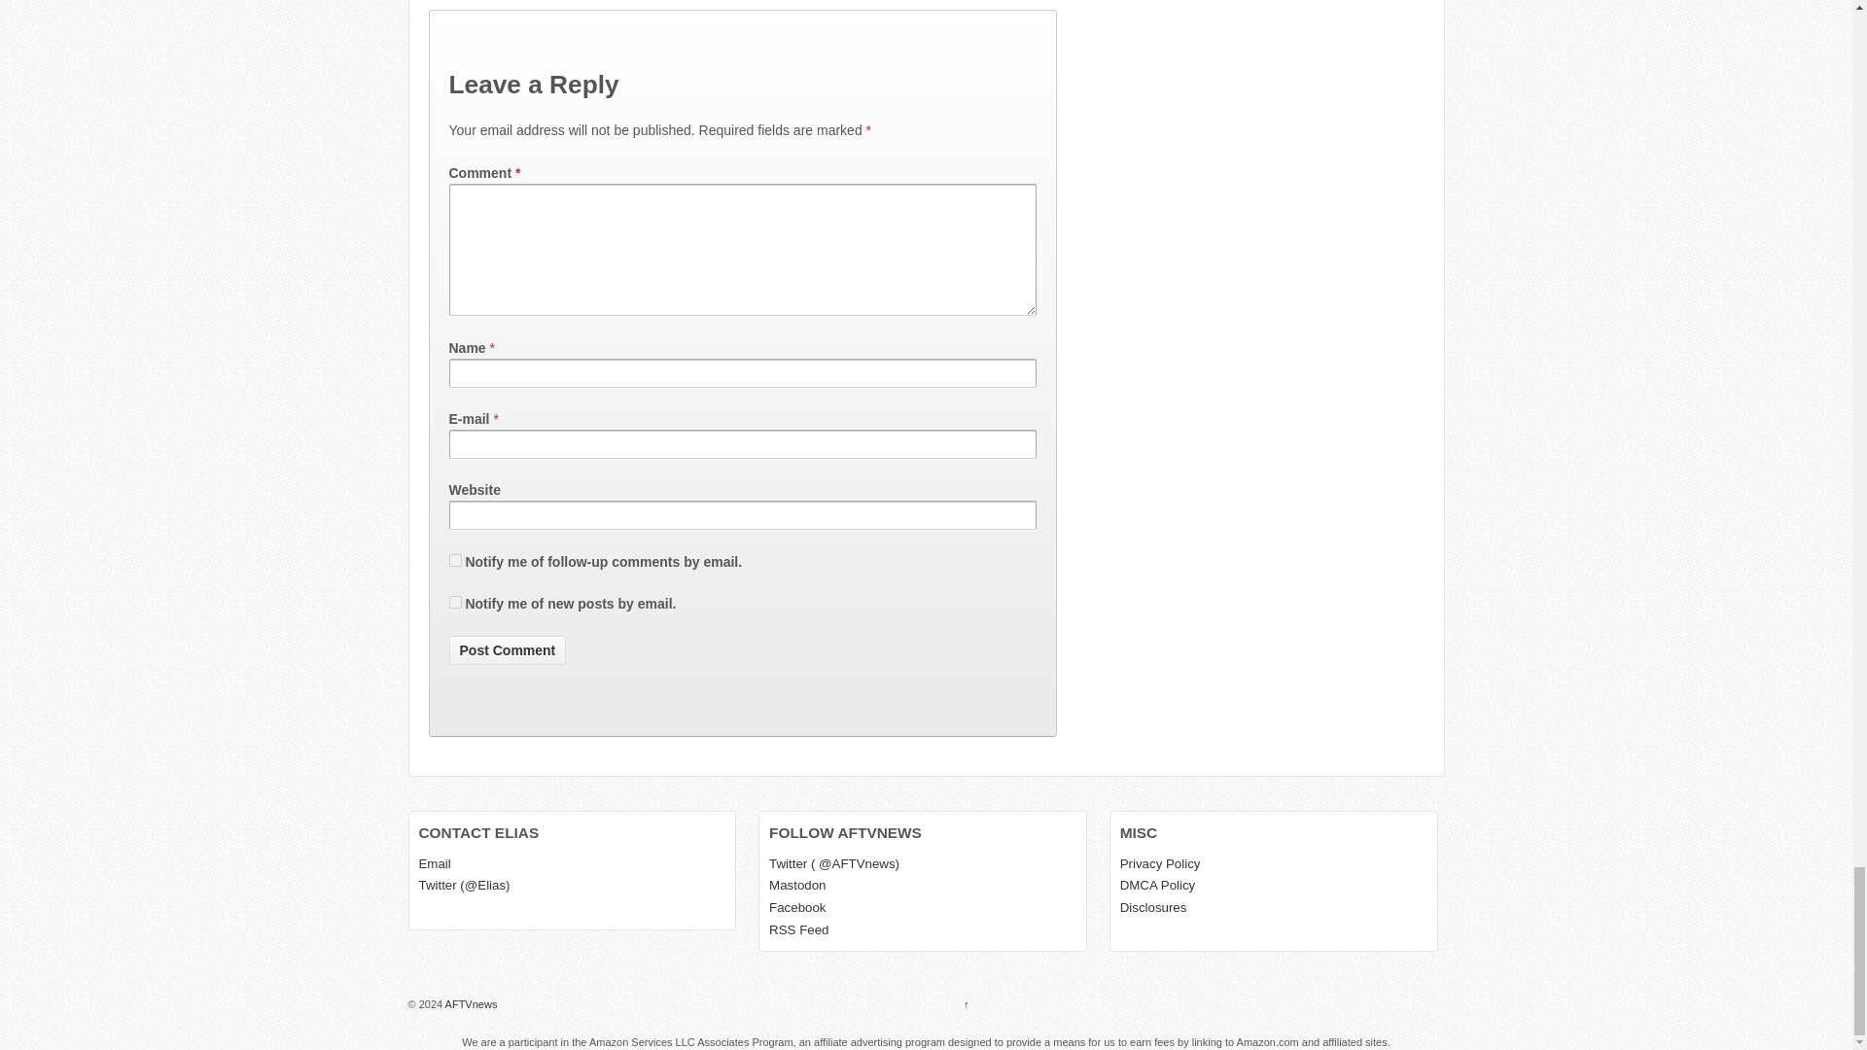 The image size is (1867, 1050). Describe the element at coordinates (455, 560) in the screenshot. I see `subscribe` at that location.